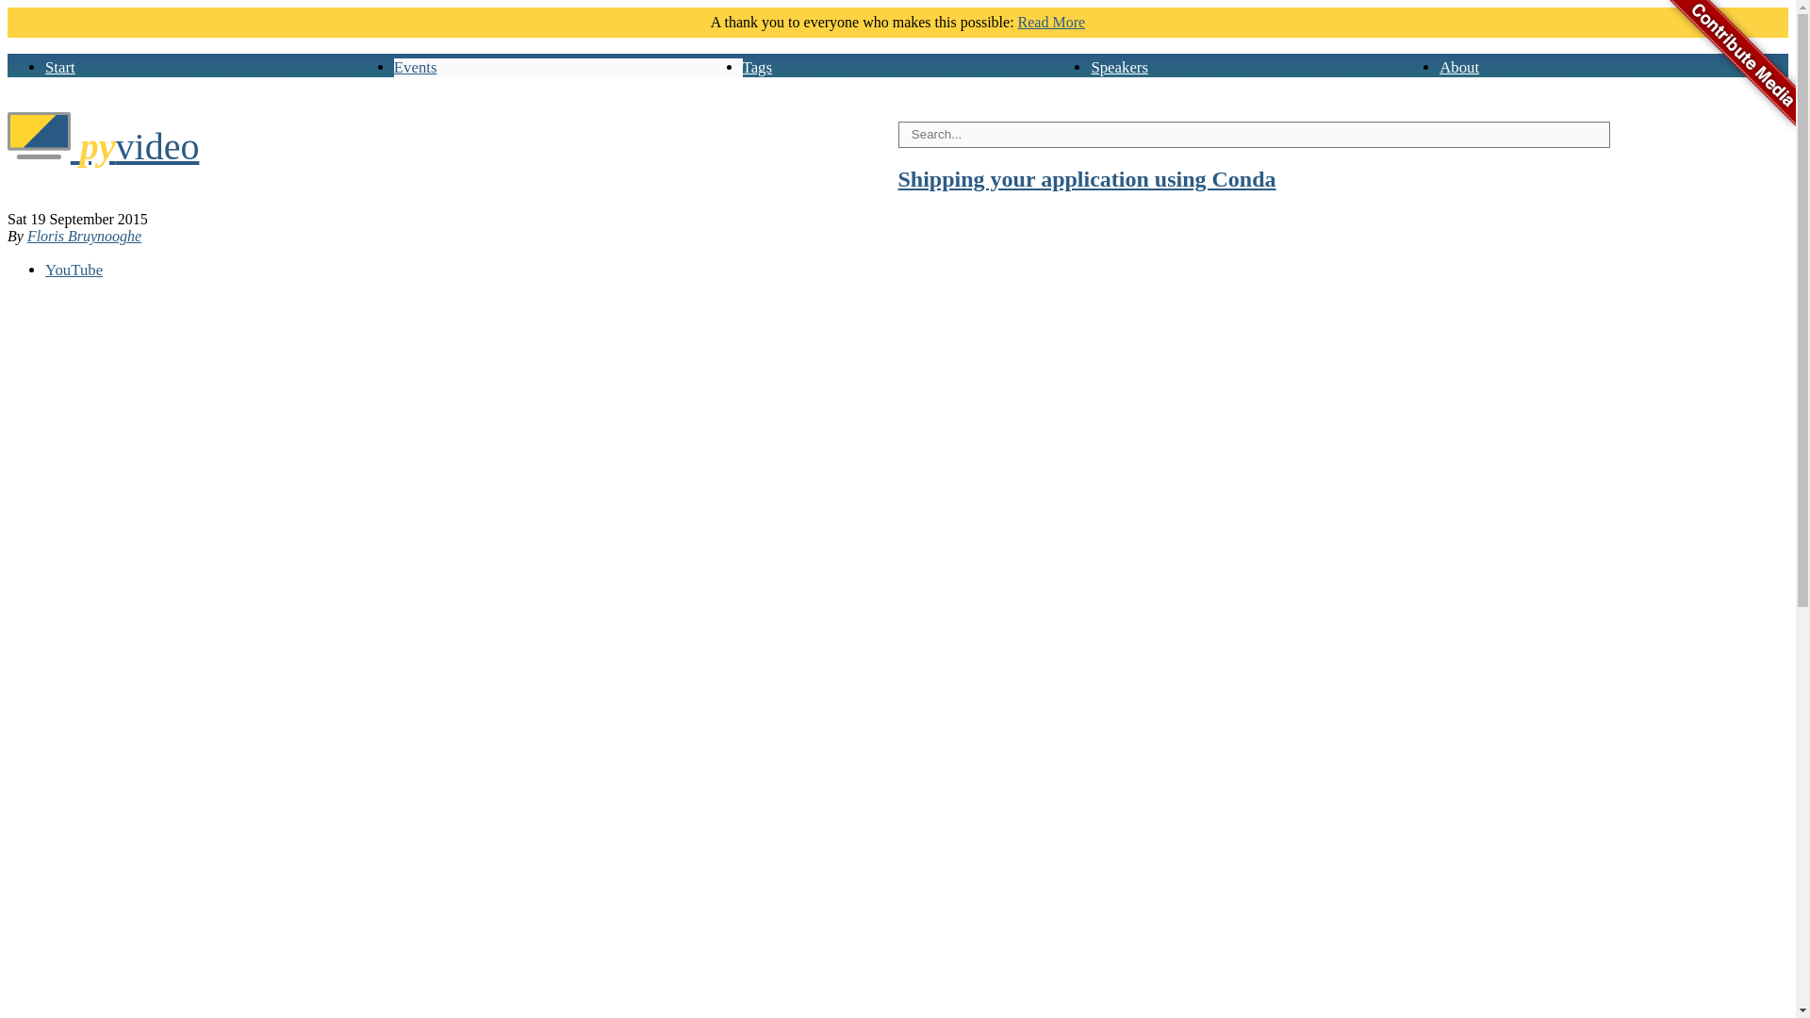  What do you see at coordinates (83, 236) in the screenshot?
I see `Floris Bruynooghe` at bounding box center [83, 236].